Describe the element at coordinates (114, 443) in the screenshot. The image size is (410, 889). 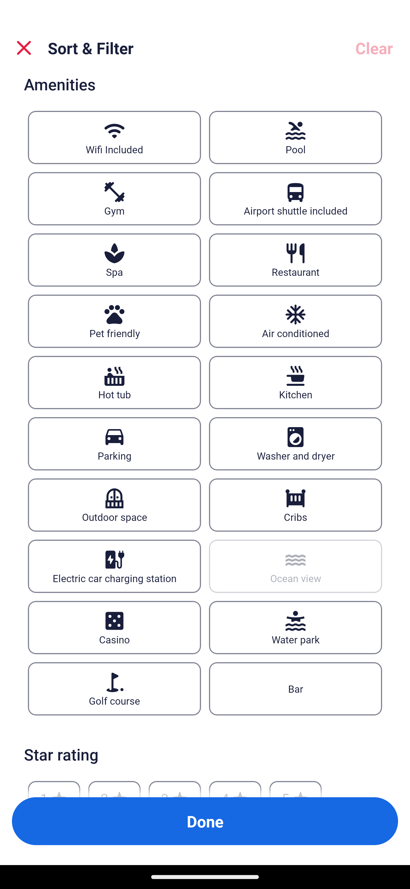
I see `Parking` at that location.